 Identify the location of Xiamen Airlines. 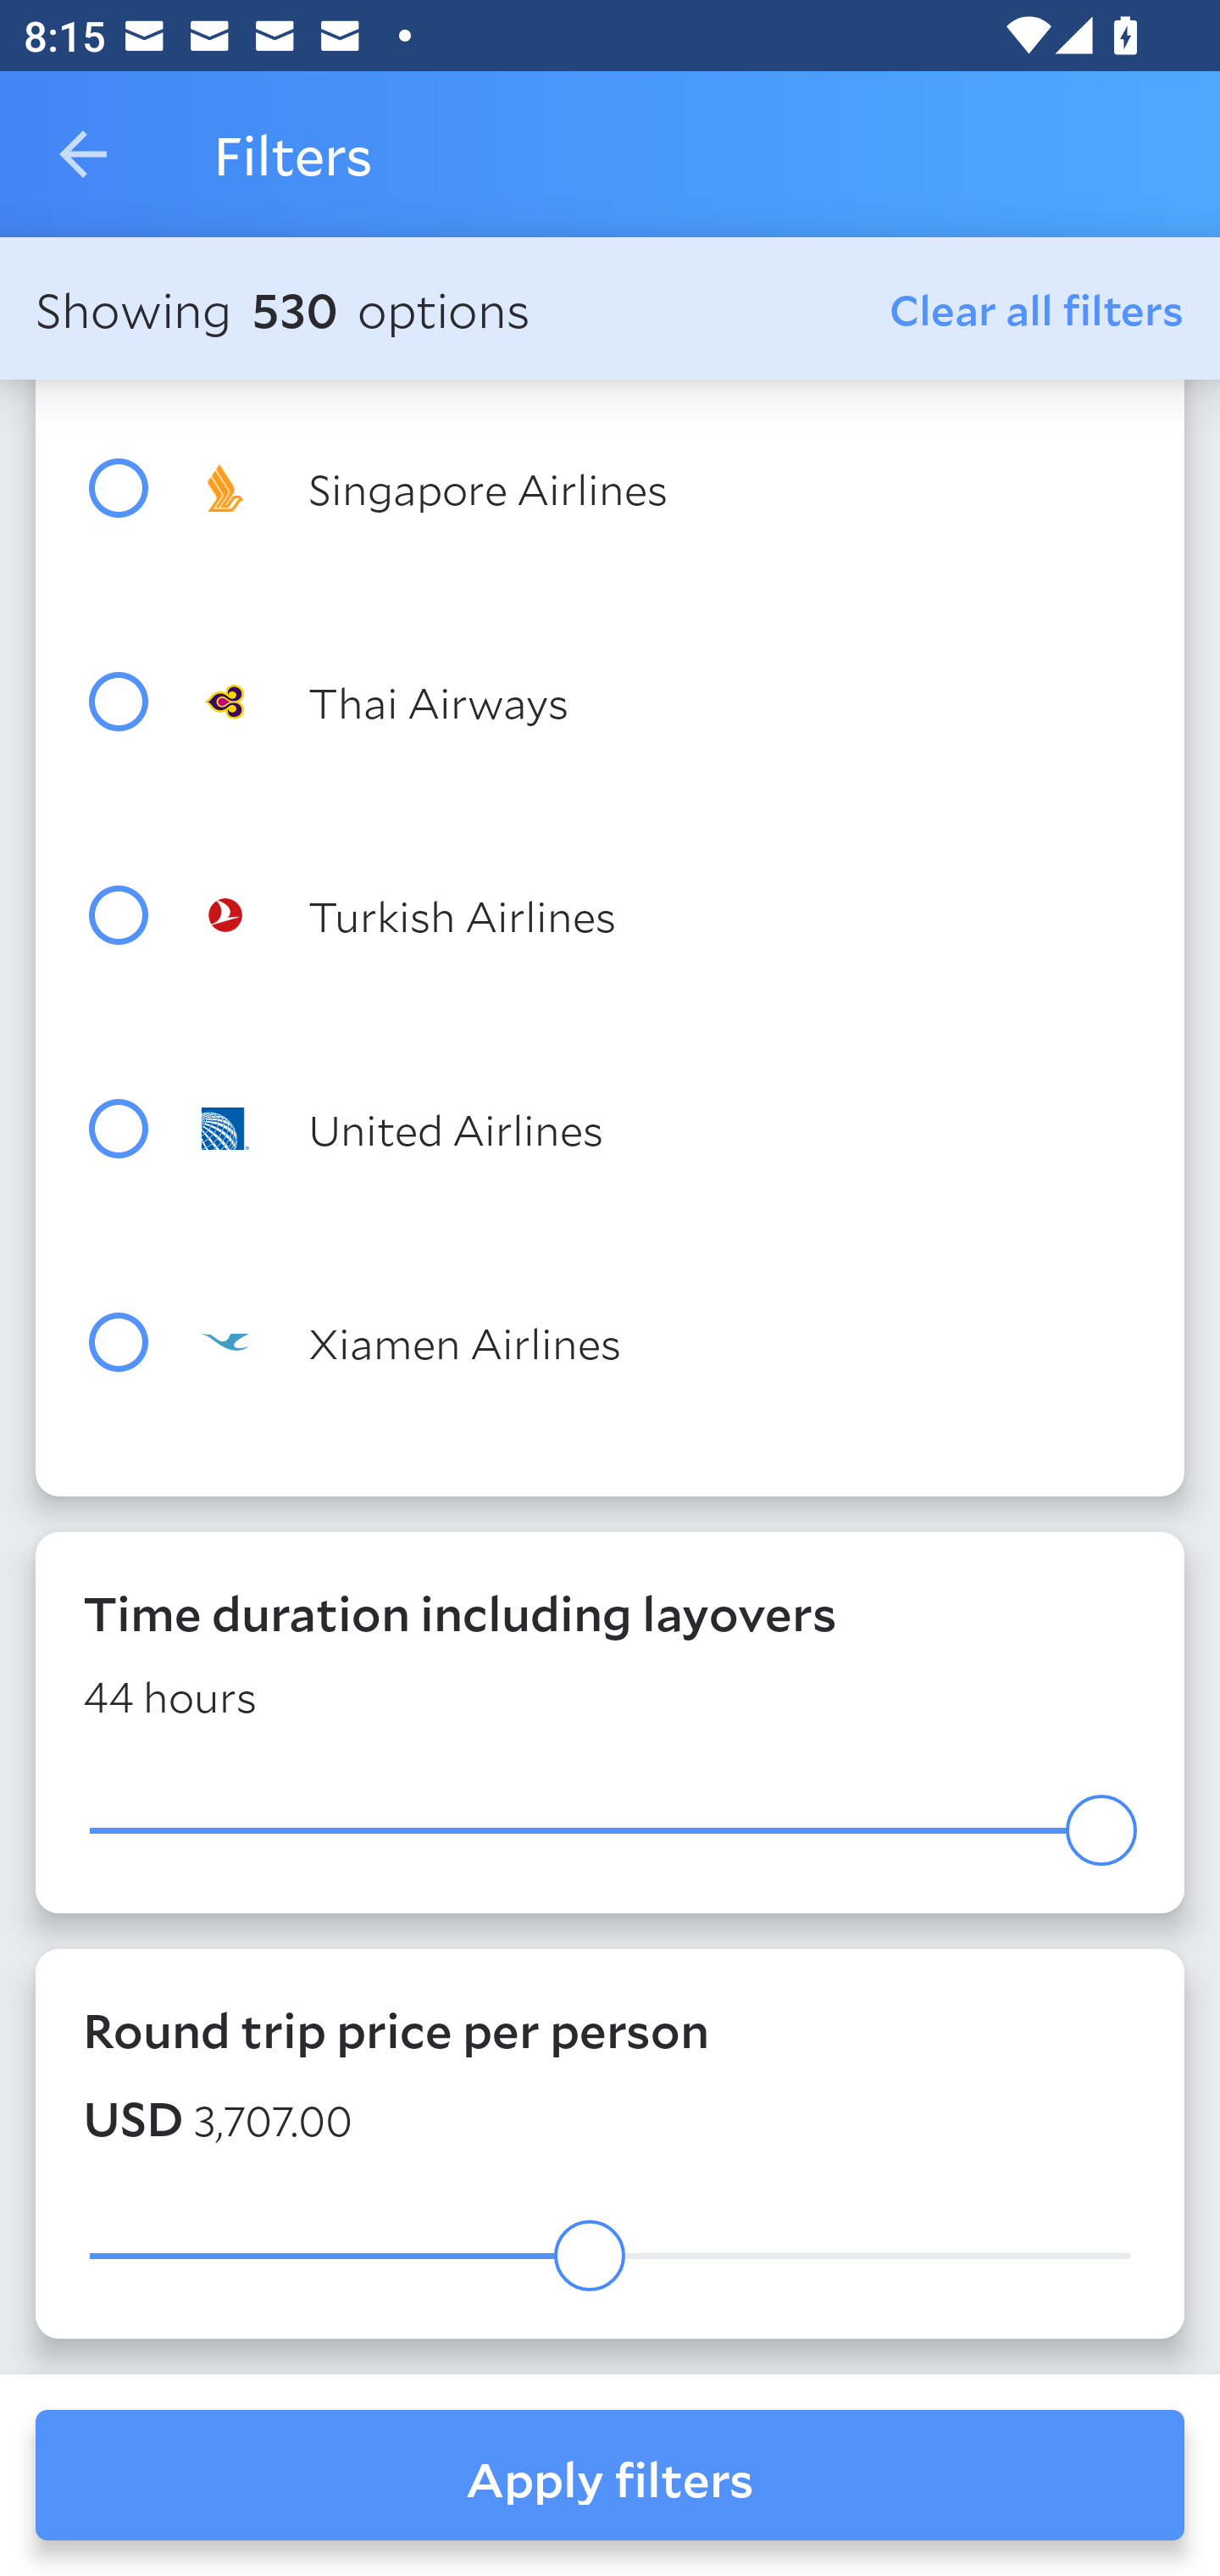
(669, 1342).